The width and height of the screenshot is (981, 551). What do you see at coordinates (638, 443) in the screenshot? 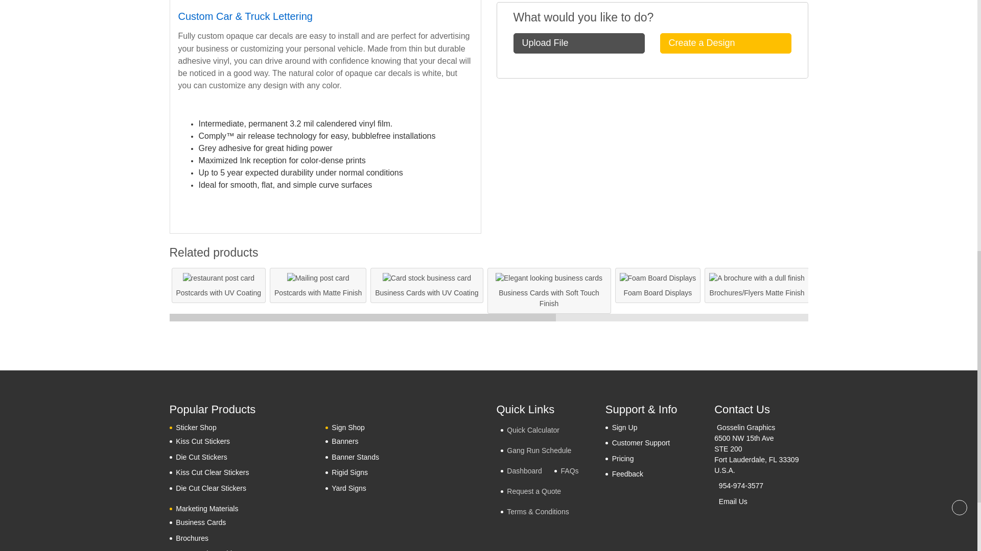
I see `Customer Support` at bounding box center [638, 443].